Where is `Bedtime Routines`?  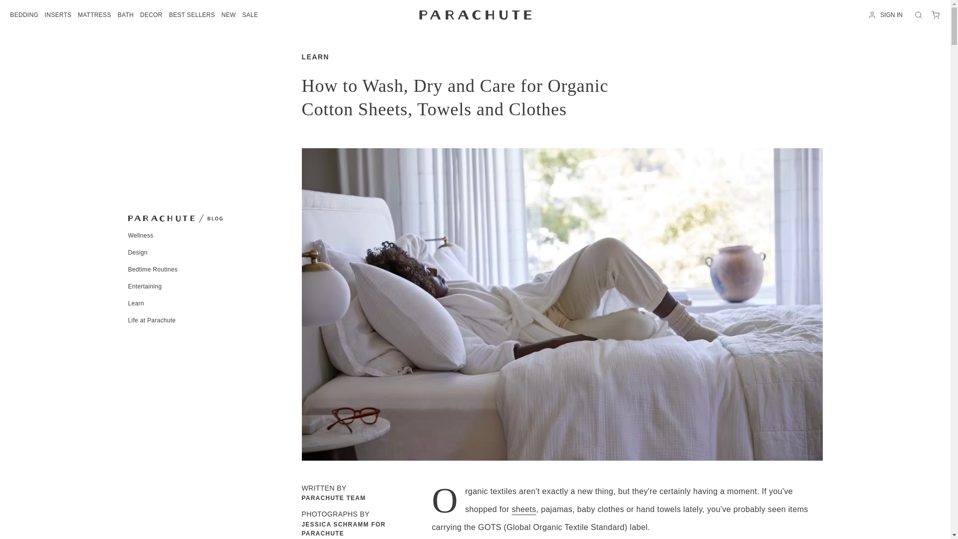
Bedtime Routines is located at coordinates (152, 269).